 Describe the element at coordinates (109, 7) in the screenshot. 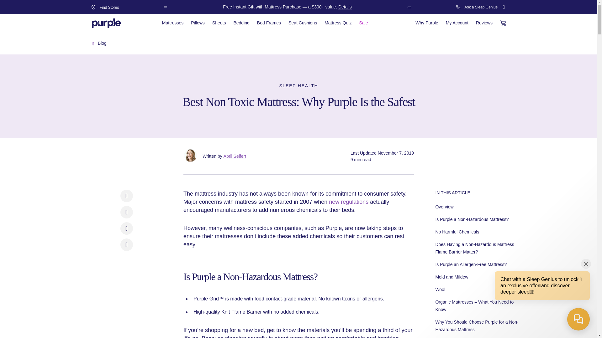

I see `Find Stores` at that location.